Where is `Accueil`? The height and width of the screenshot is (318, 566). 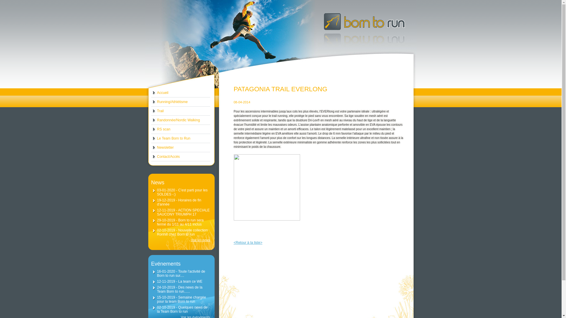 Accueil is located at coordinates (180, 93).